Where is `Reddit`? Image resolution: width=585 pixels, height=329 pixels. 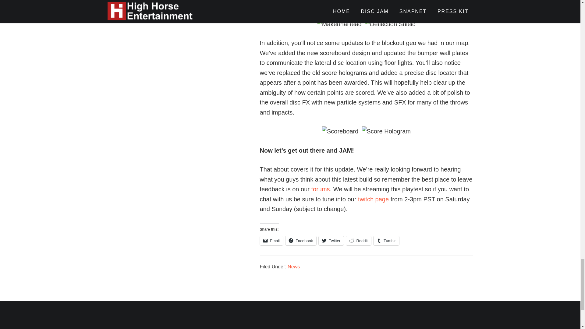
Reddit is located at coordinates (358, 241).